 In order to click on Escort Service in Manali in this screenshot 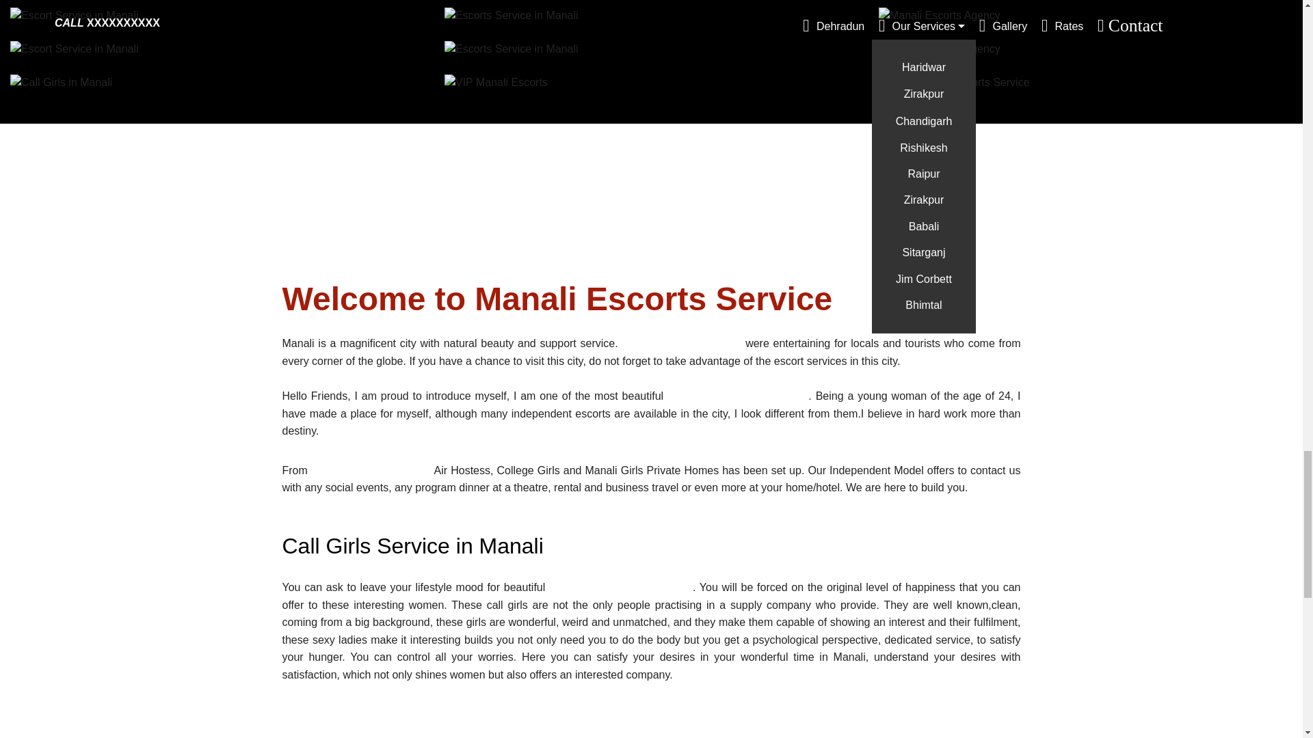, I will do `click(75, 49)`.